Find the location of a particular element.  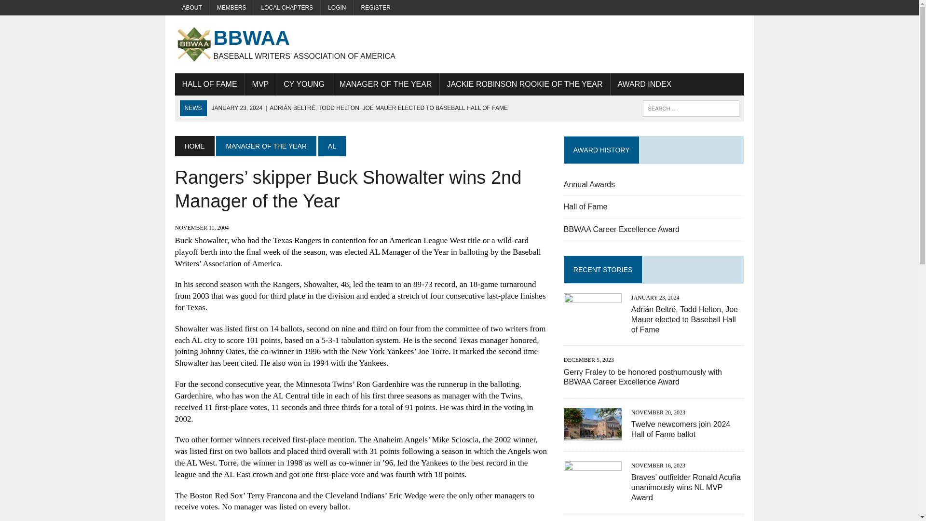

MVP is located at coordinates (260, 84).